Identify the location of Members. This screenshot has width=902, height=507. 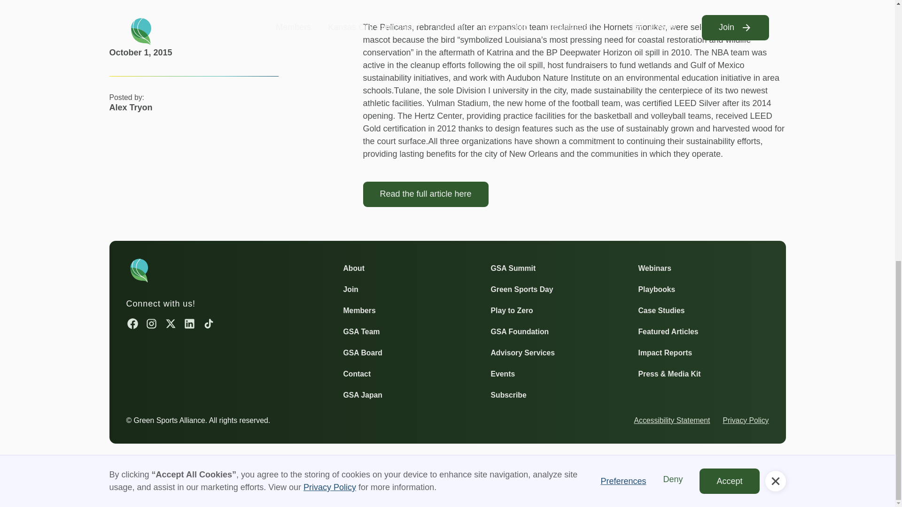
(359, 311).